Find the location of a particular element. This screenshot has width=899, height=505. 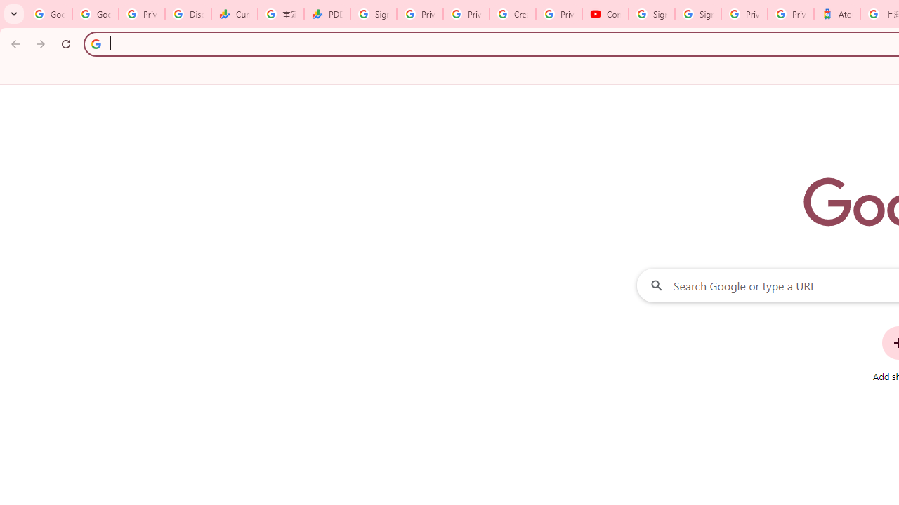

Sign in - Google Accounts is located at coordinates (374, 14).